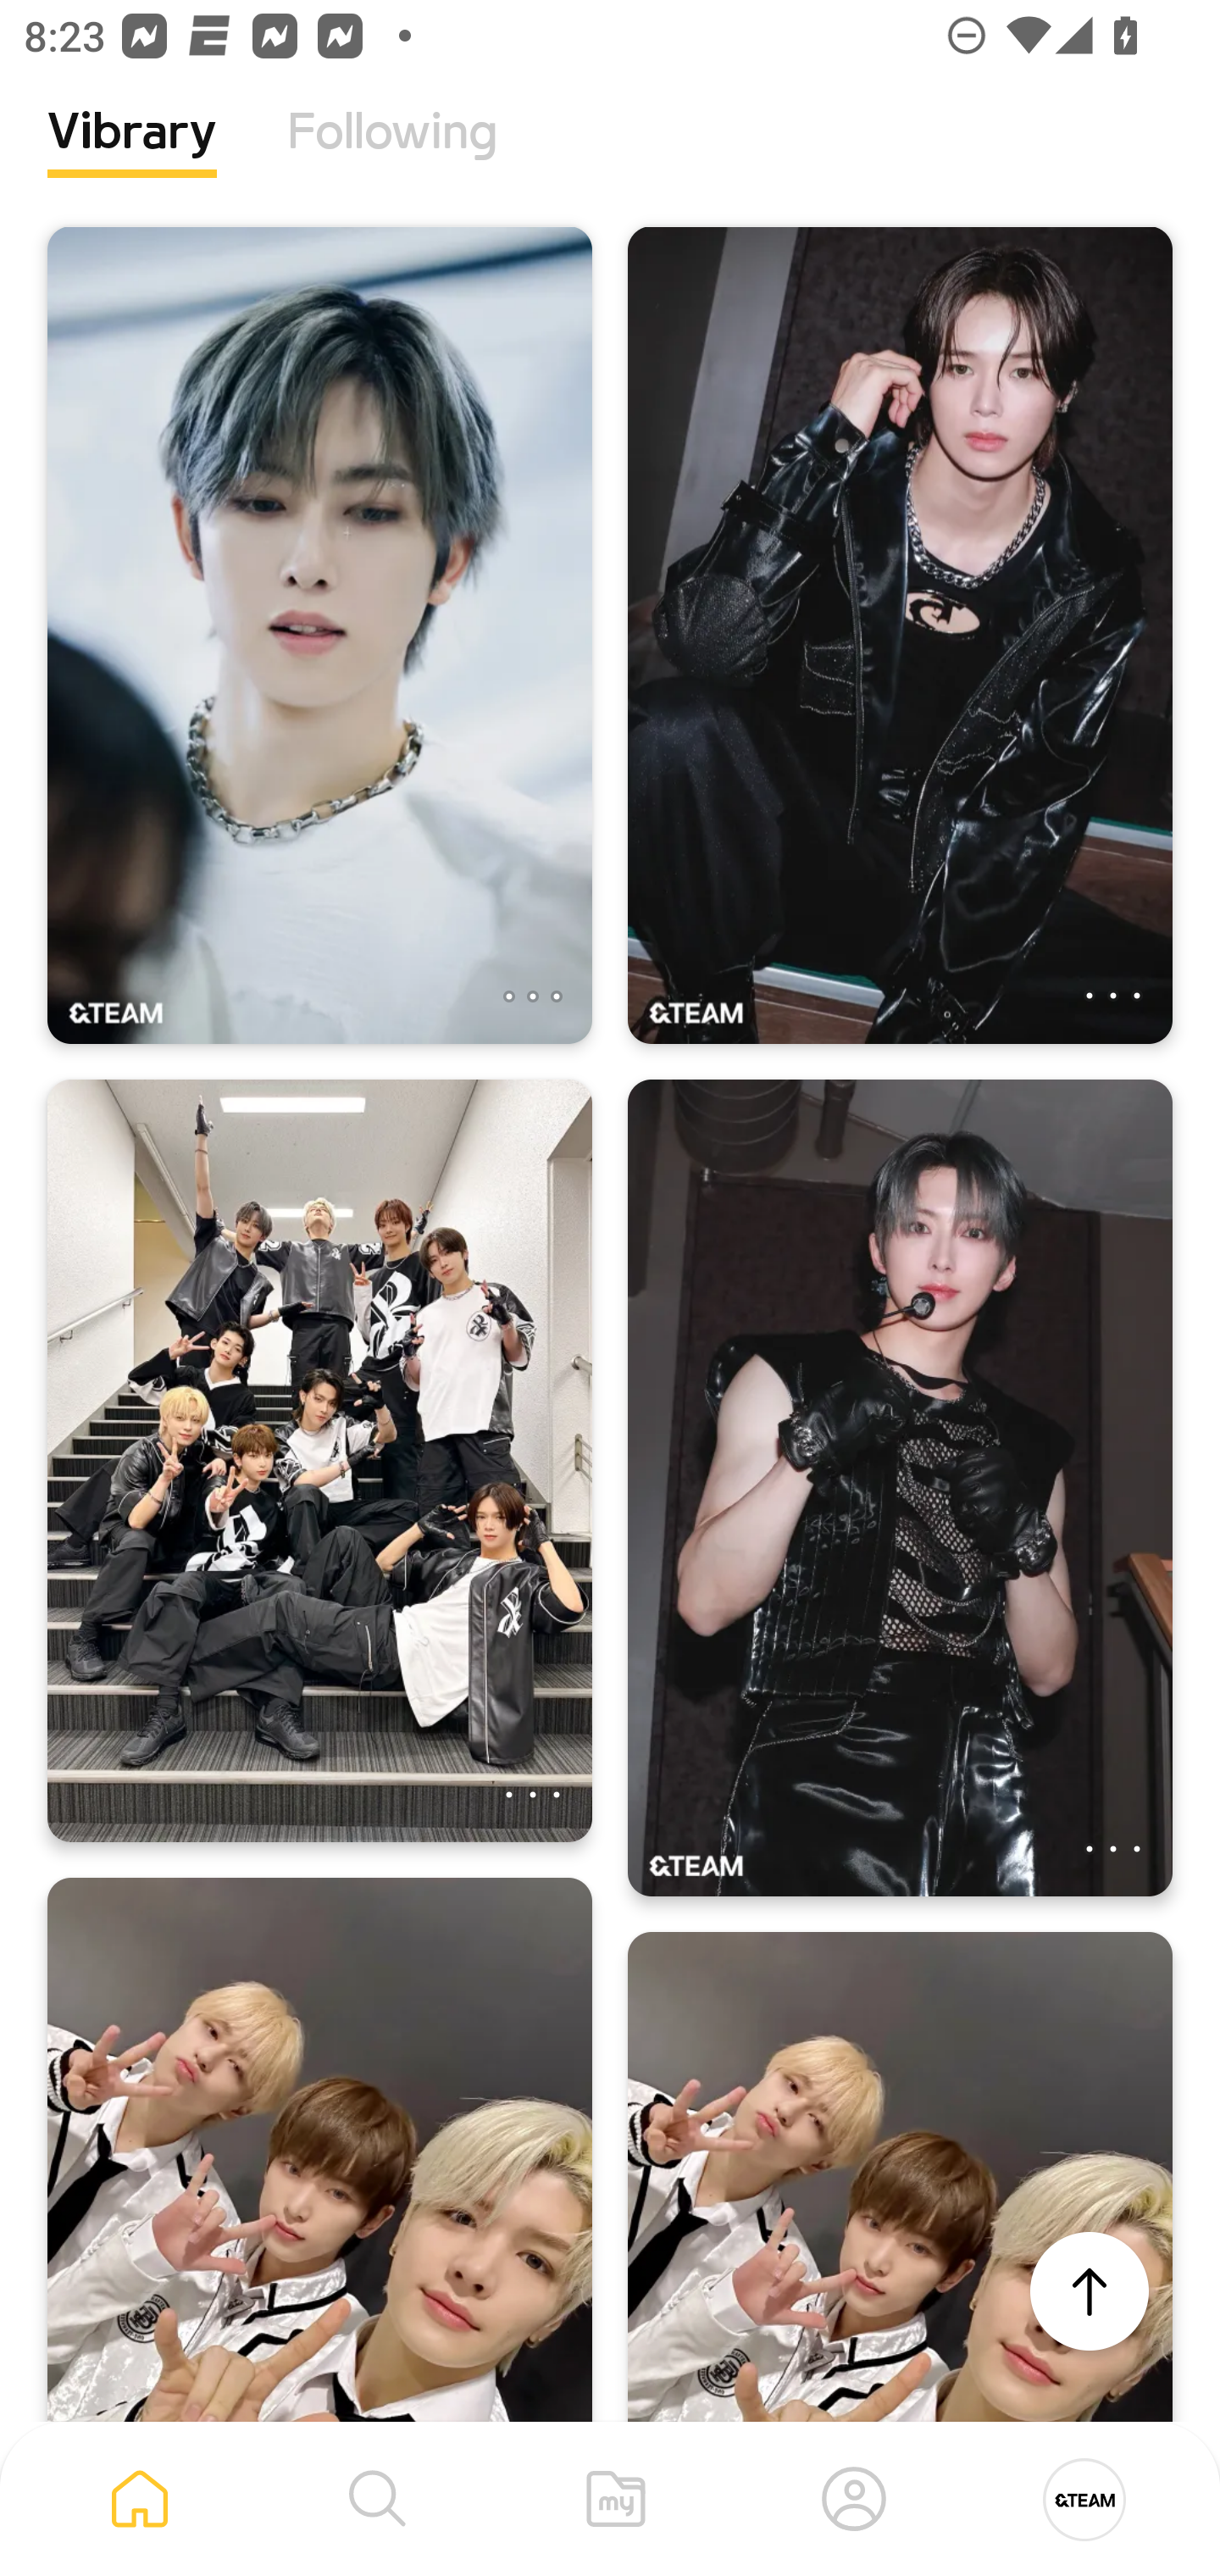 The width and height of the screenshot is (1220, 2576). Describe the element at coordinates (392, 157) in the screenshot. I see `Following` at that location.